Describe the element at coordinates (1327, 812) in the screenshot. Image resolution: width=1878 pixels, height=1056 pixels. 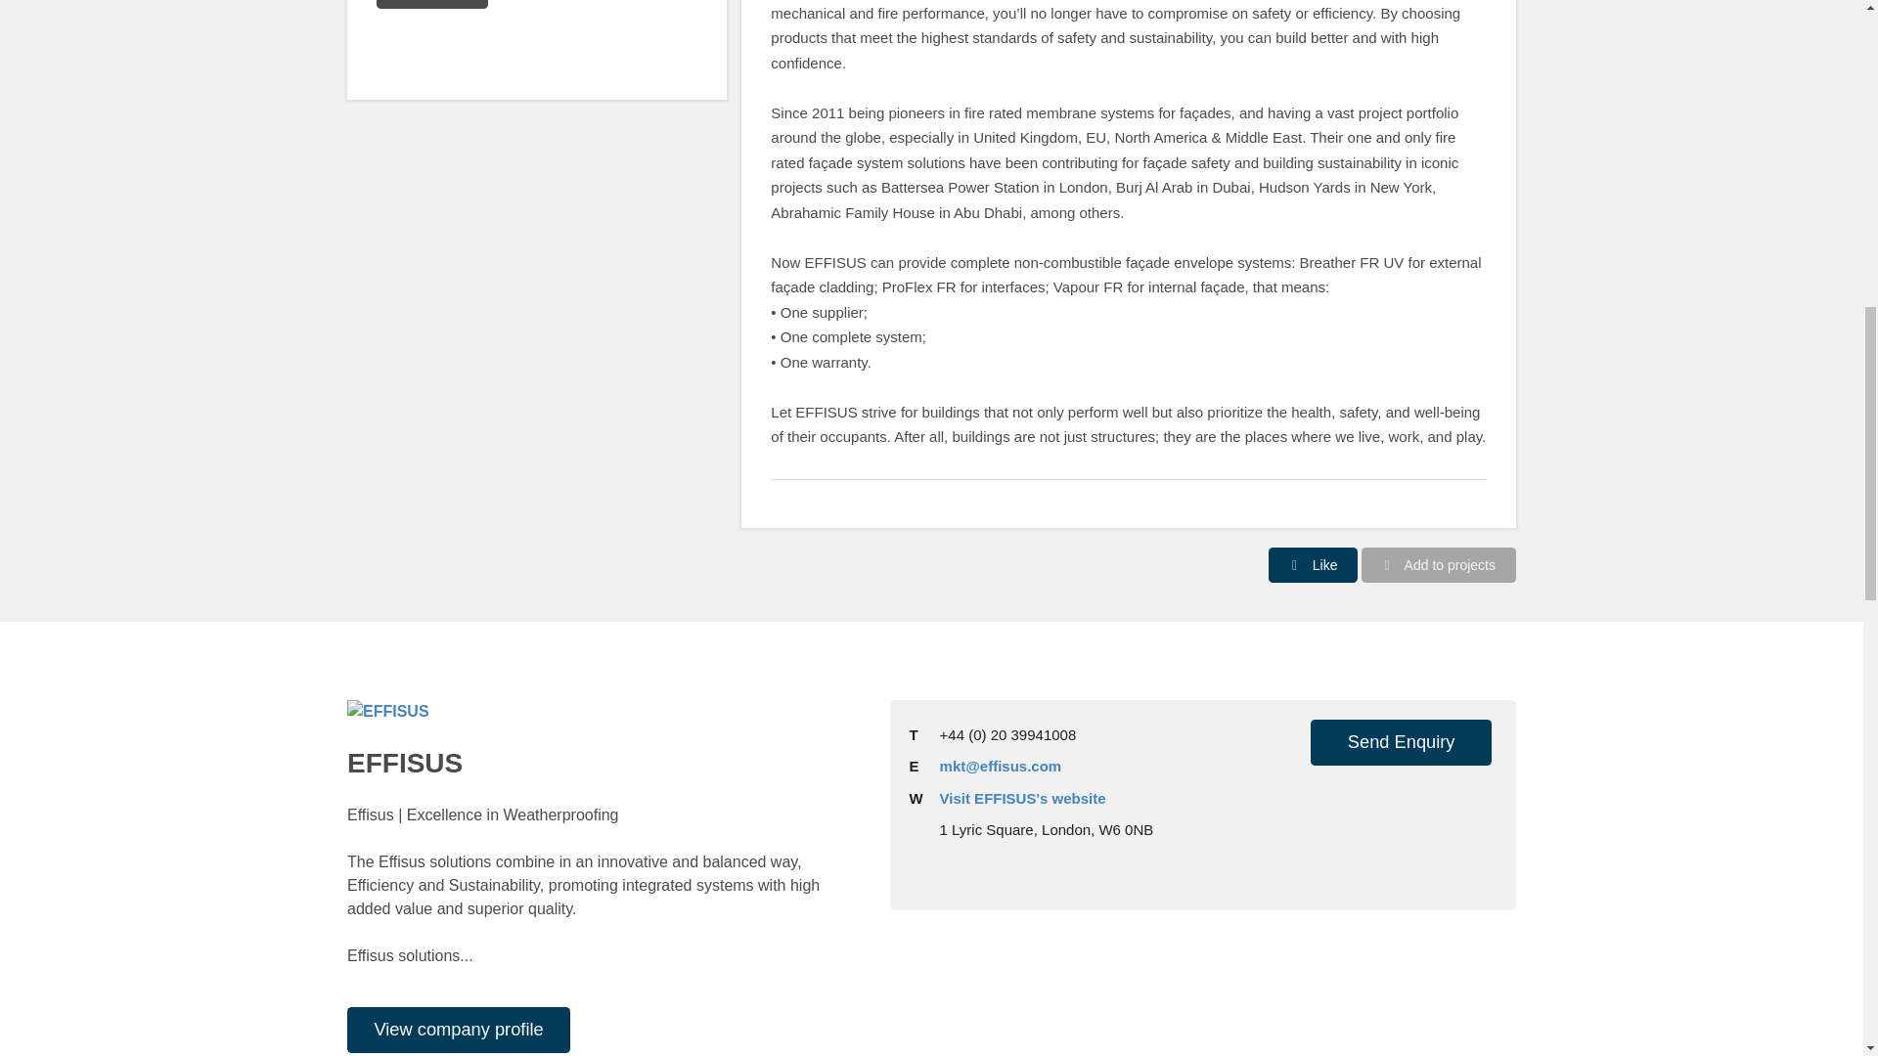
I see `Follow EFFISUS on LinkedIn` at that location.